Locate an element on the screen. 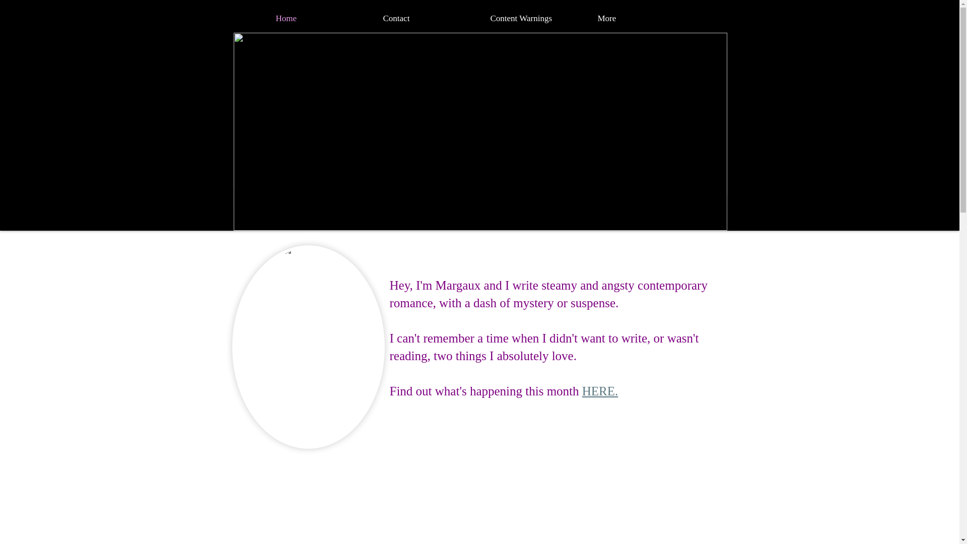  Content Warnings is located at coordinates (534, 18).